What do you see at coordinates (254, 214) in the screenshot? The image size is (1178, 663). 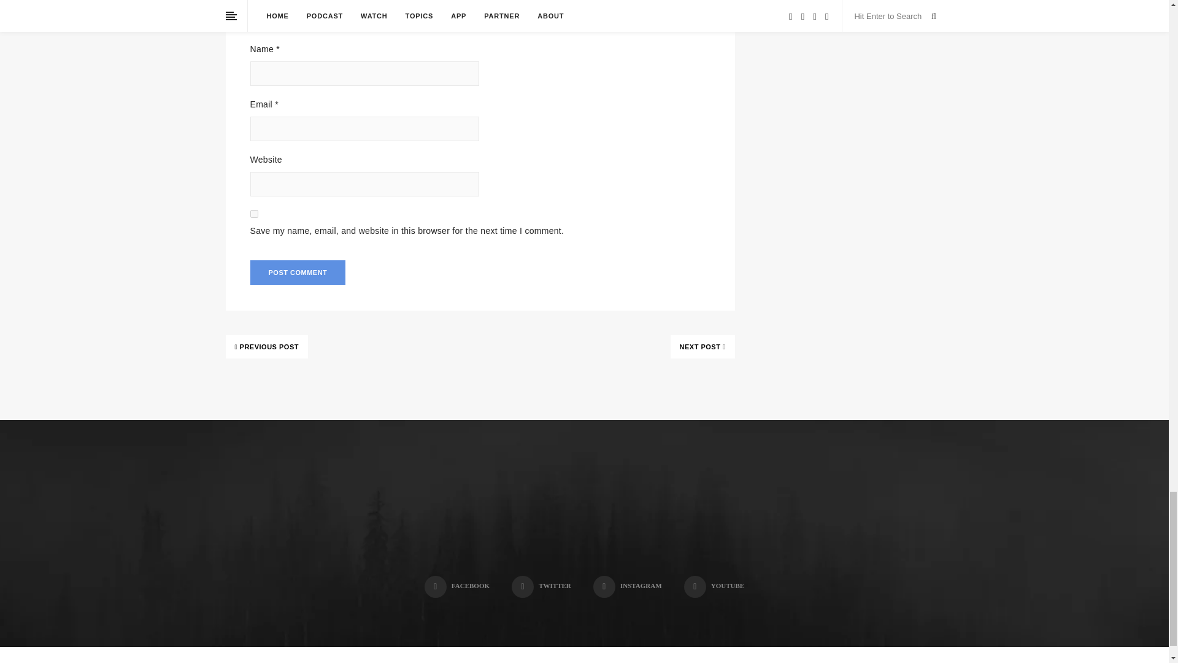 I see `yes` at bounding box center [254, 214].